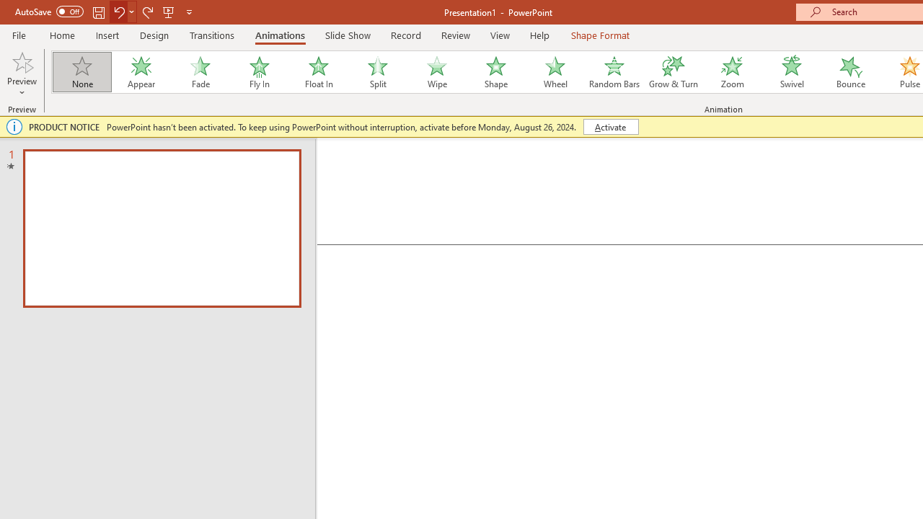  Describe the element at coordinates (614, 72) in the screenshot. I see `Random Bars` at that location.